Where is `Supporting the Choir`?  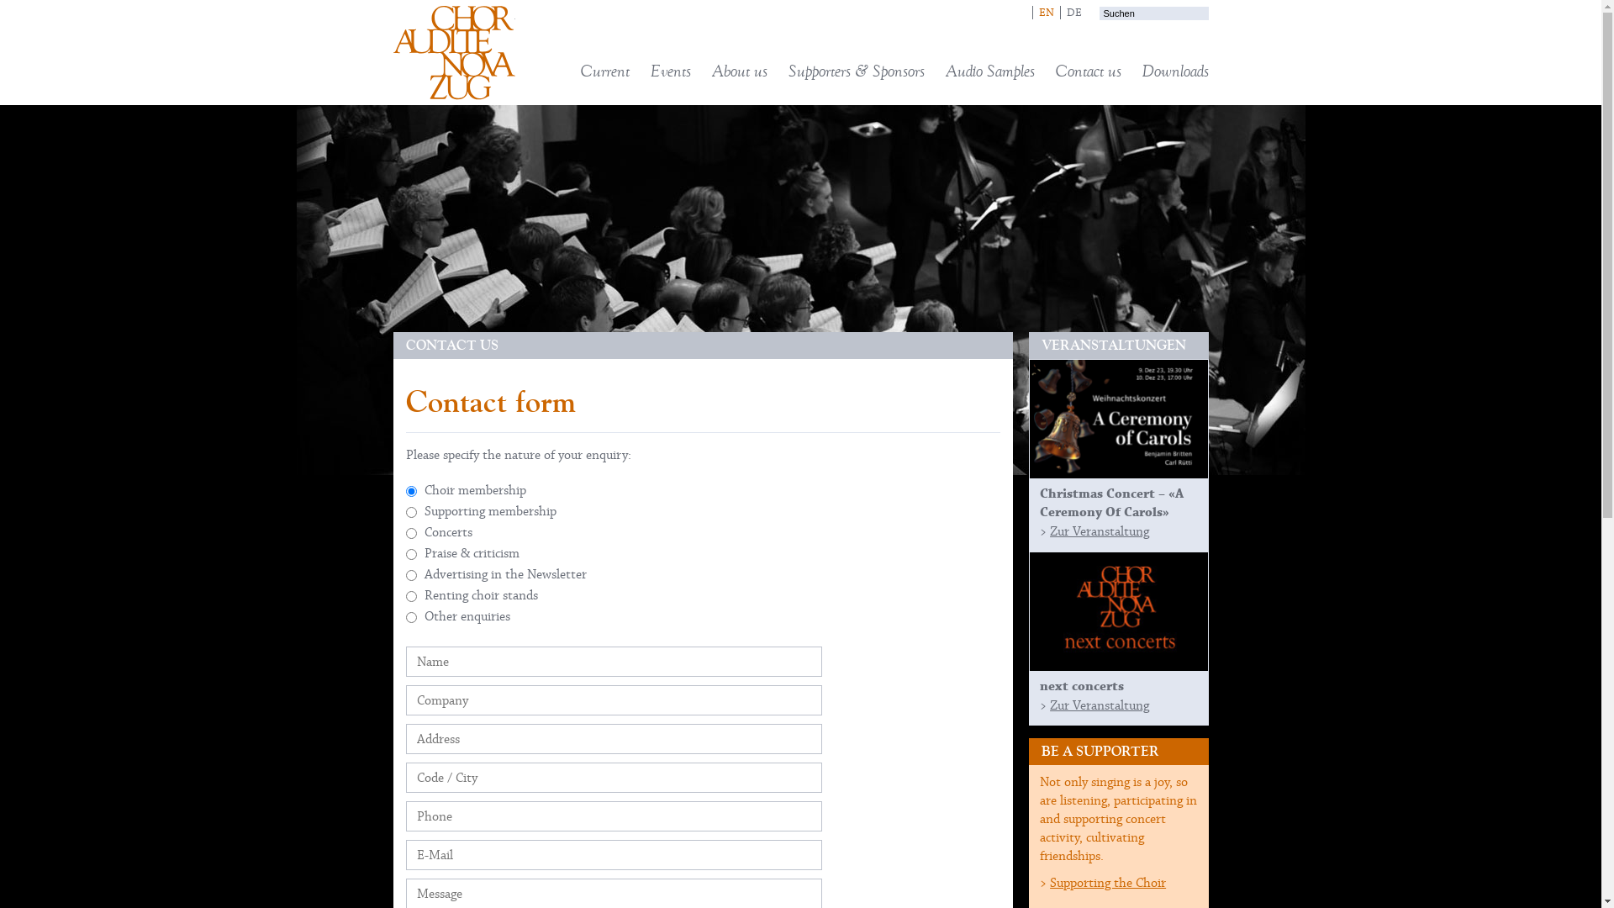 Supporting the Choir is located at coordinates (1108, 883).